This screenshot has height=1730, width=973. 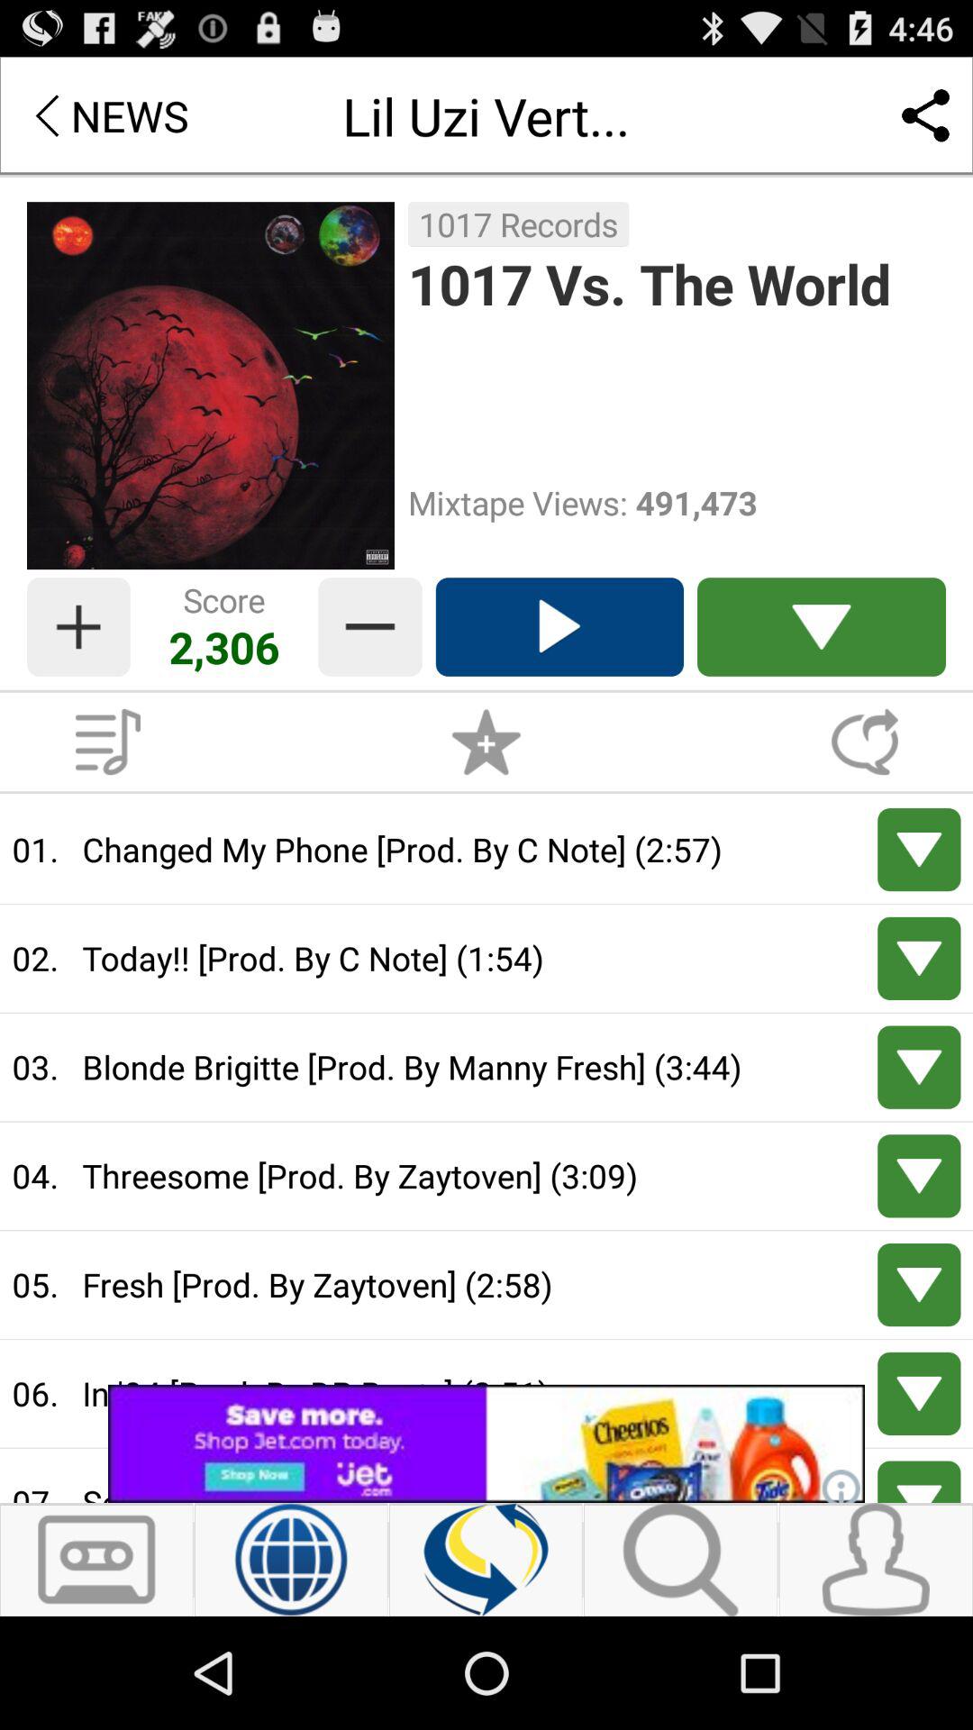 I want to click on select score botton, so click(x=78, y=627).